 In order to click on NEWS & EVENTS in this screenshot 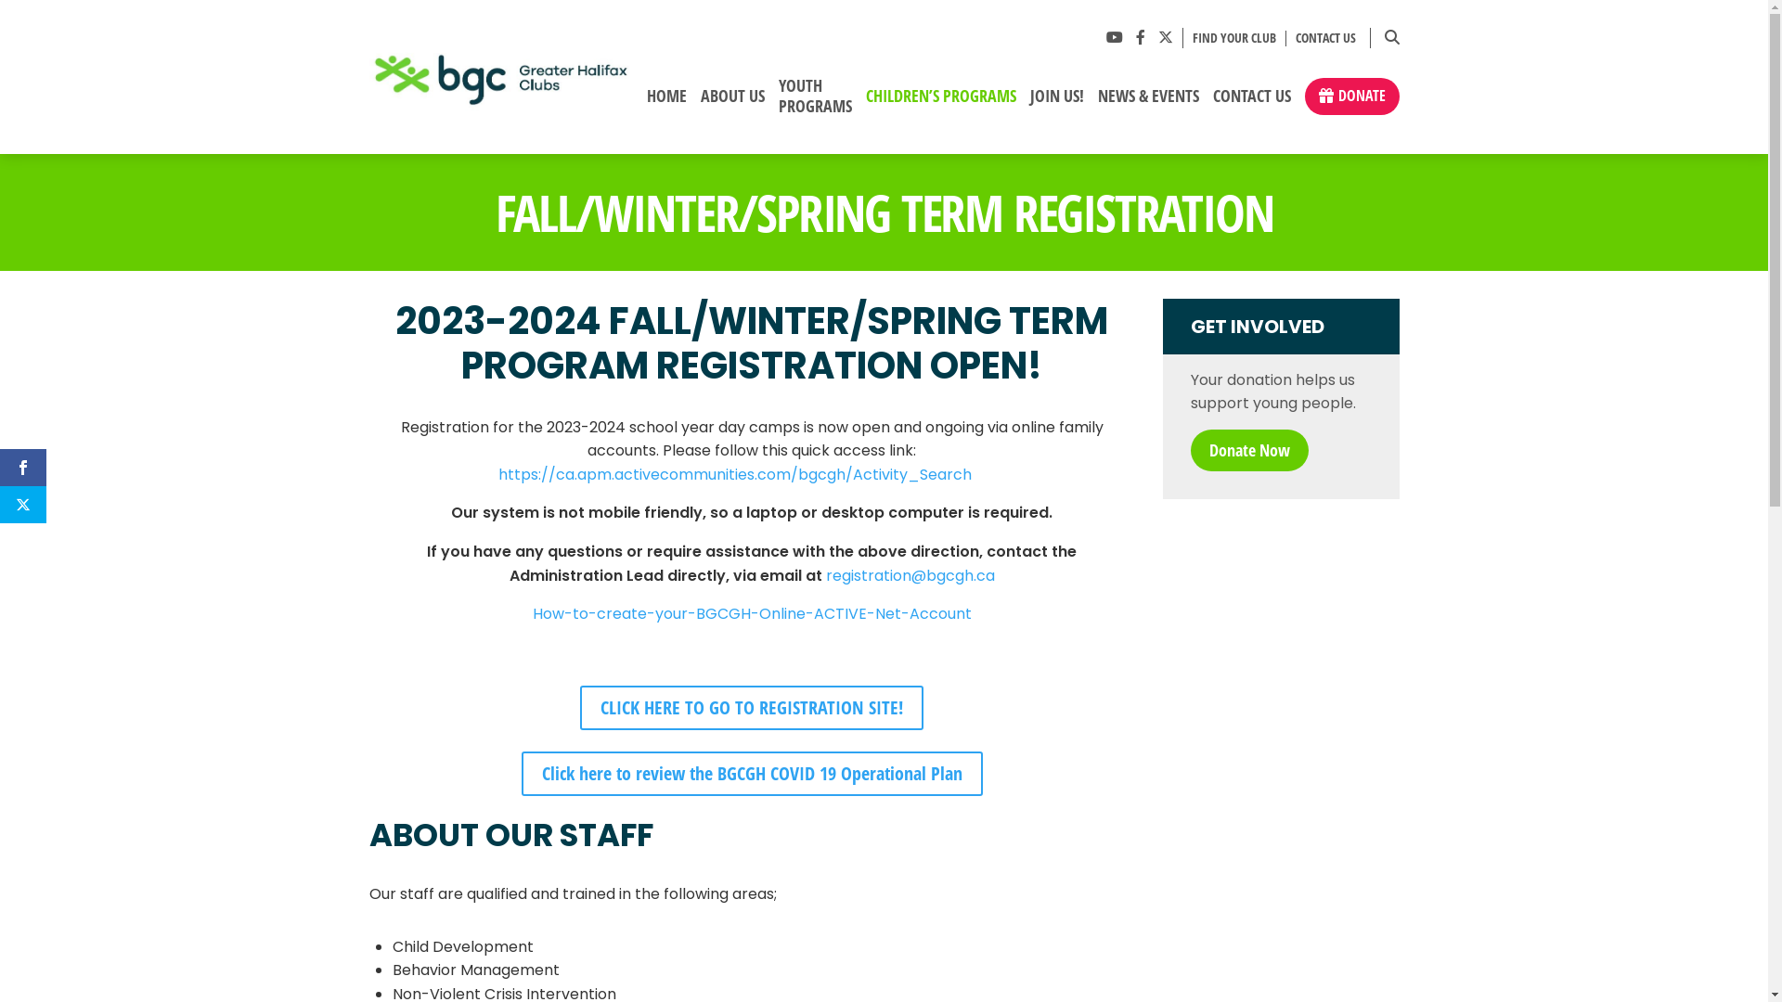, I will do `click(1148, 104)`.